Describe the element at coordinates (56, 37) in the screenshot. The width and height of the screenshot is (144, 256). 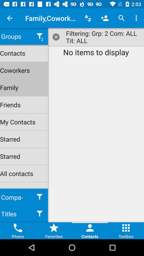
I see `click the close button on the web page` at that location.